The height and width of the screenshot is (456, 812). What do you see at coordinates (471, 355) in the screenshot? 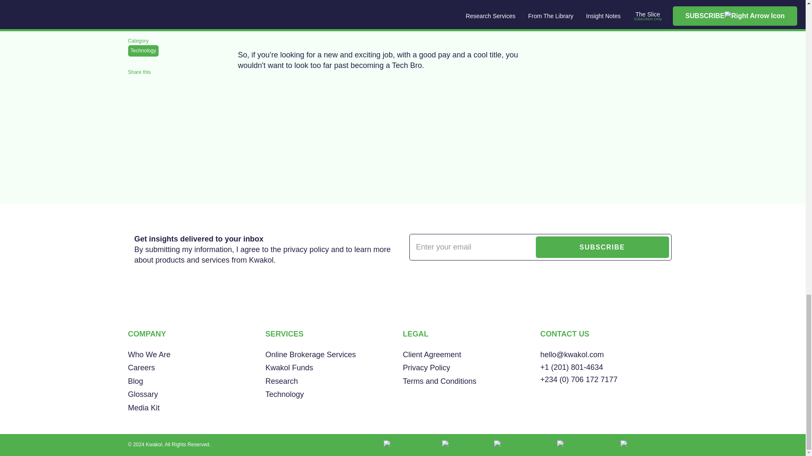
I see `Client Agreement` at bounding box center [471, 355].